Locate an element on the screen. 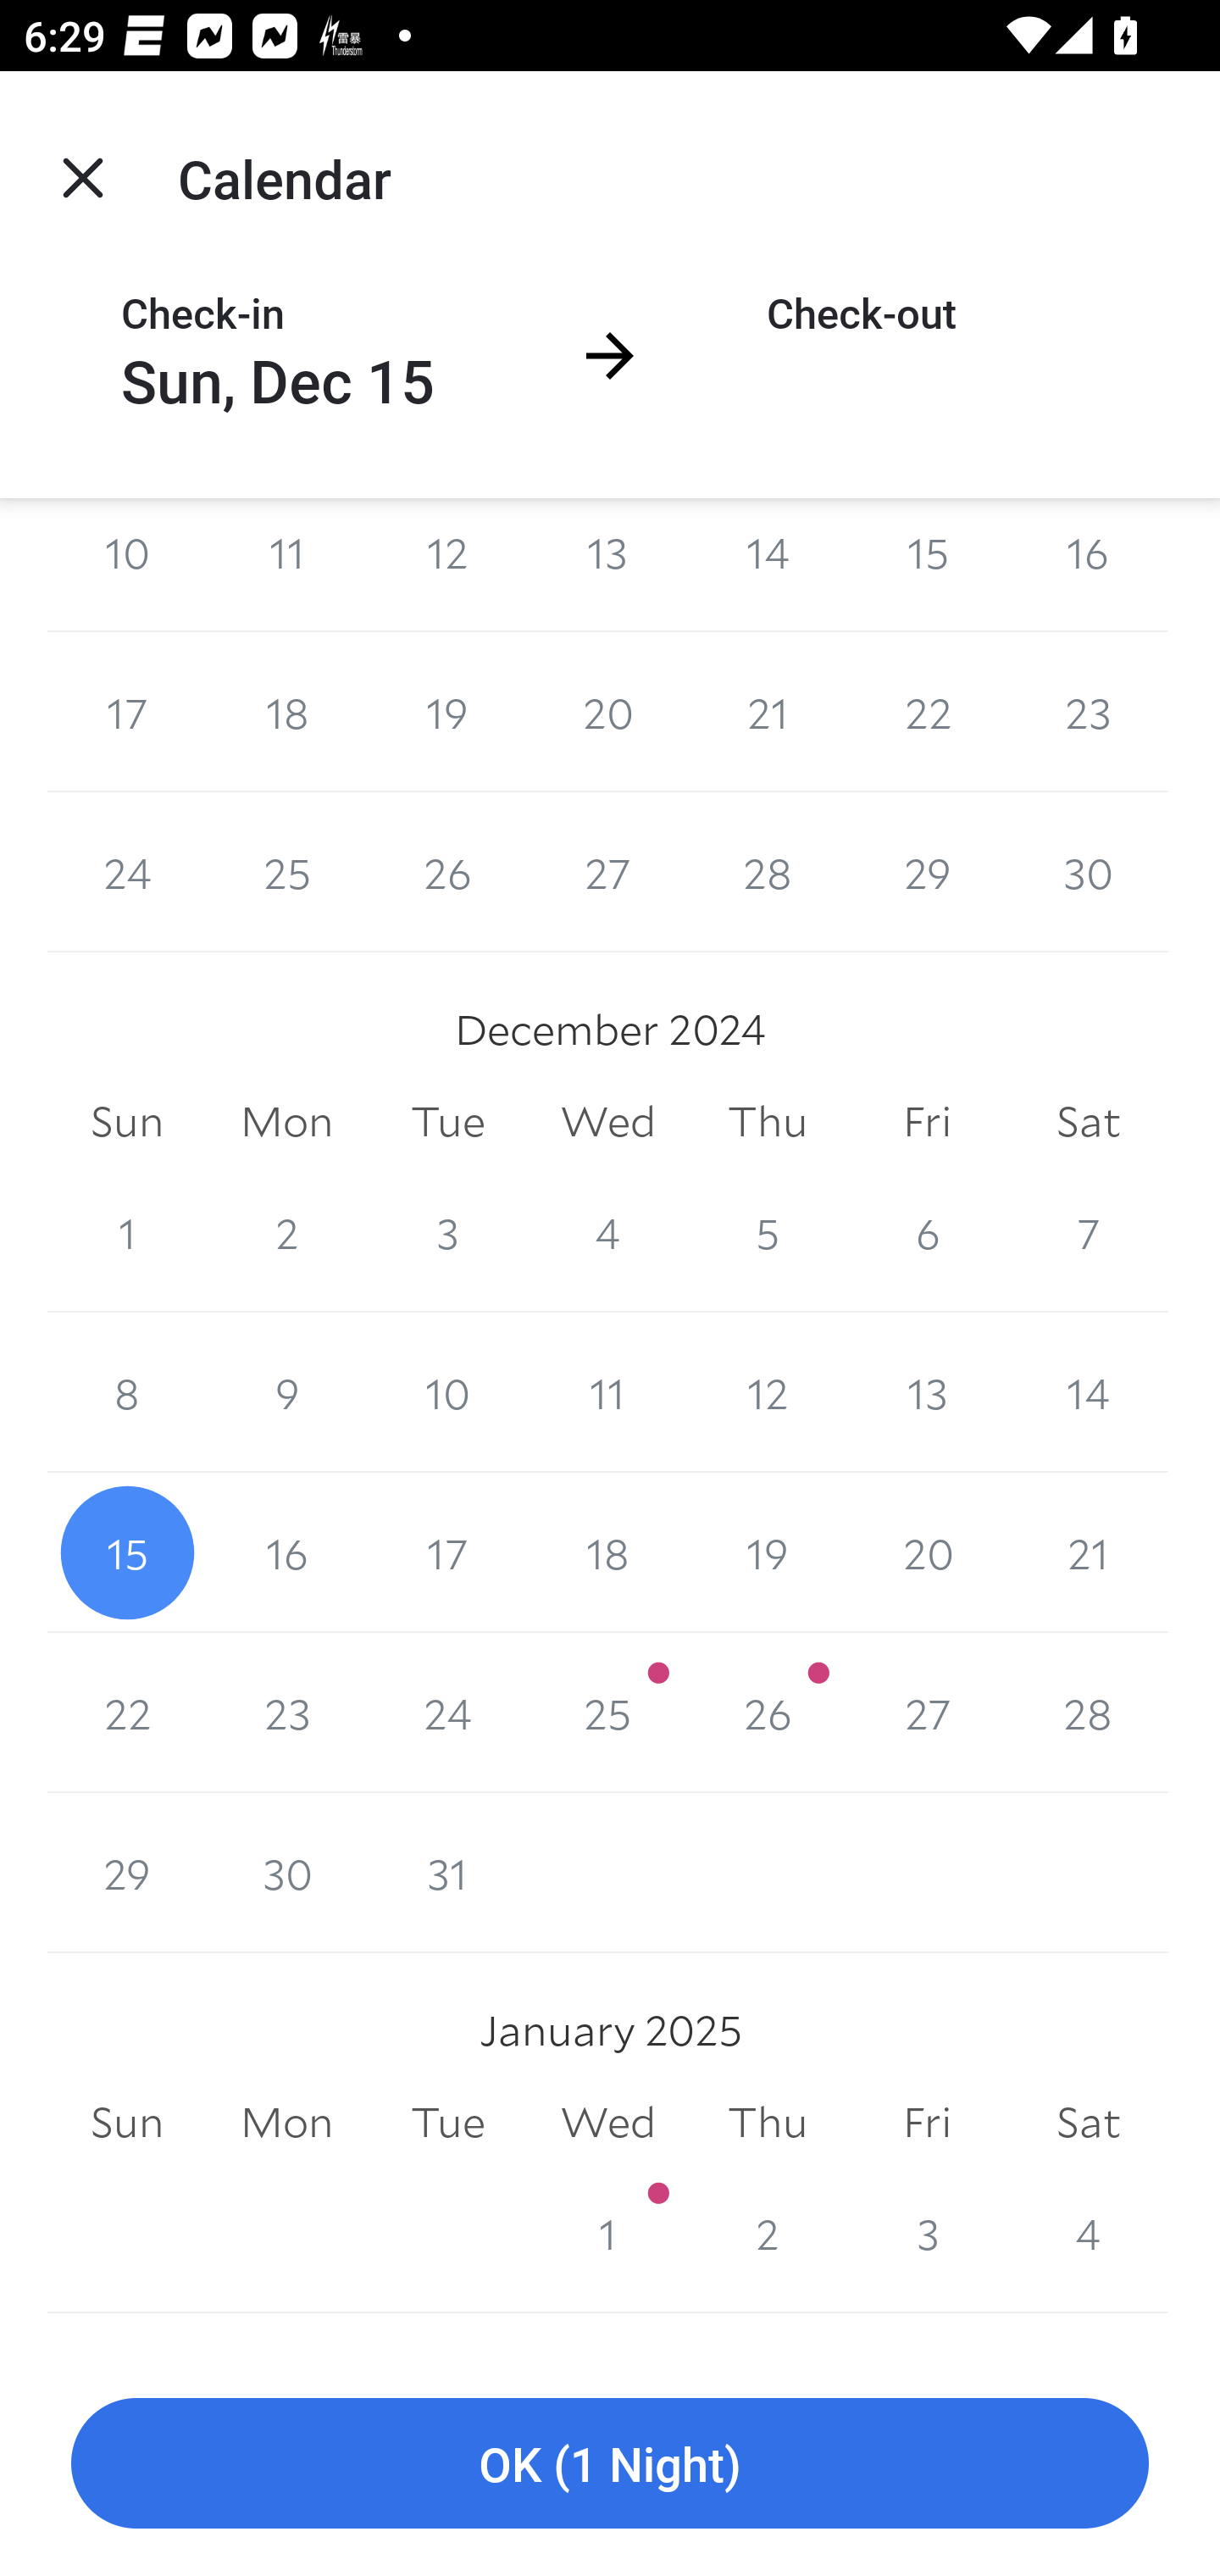 The height and width of the screenshot is (2576, 1220). 17 17 December 2024 is located at coordinates (447, 1552).